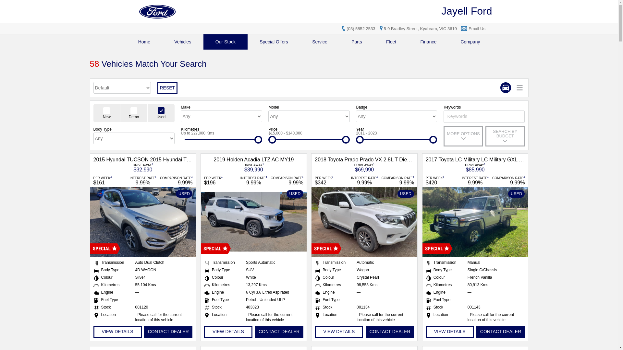 This screenshot has width=623, height=350. What do you see at coordinates (397, 180) in the screenshot?
I see `COMPARISON RATE4
9.99%` at bounding box center [397, 180].